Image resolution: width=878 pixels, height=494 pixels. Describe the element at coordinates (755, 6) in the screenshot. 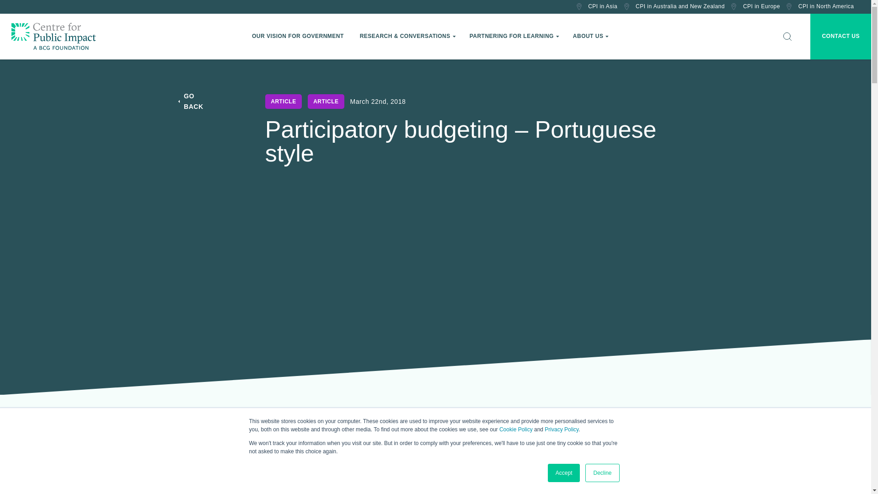

I see `CPI in Europe` at that location.